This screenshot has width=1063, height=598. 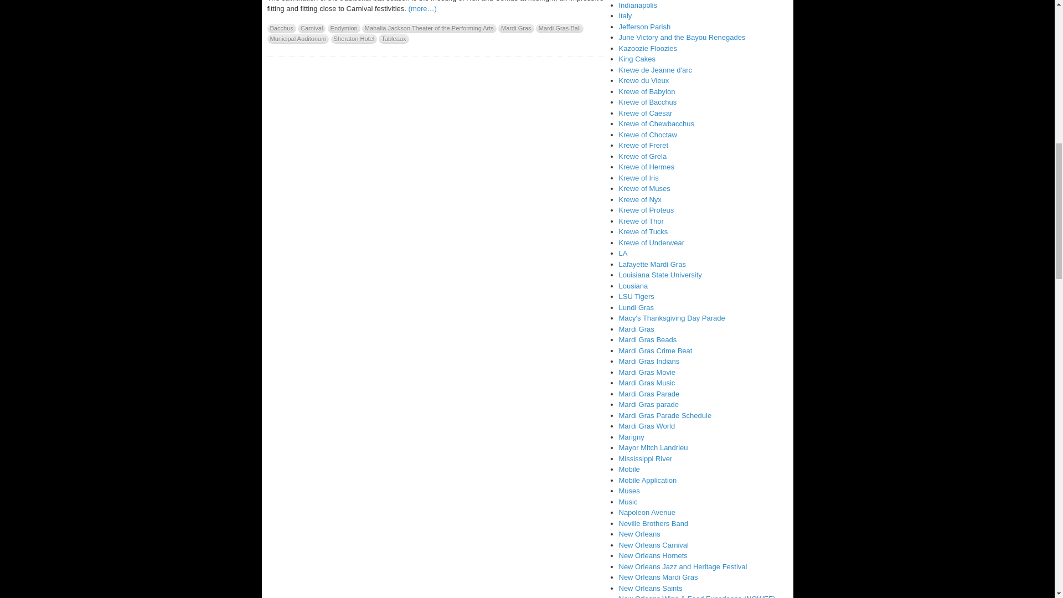 What do you see at coordinates (281, 28) in the screenshot?
I see `Bacchus` at bounding box center [281, 28].